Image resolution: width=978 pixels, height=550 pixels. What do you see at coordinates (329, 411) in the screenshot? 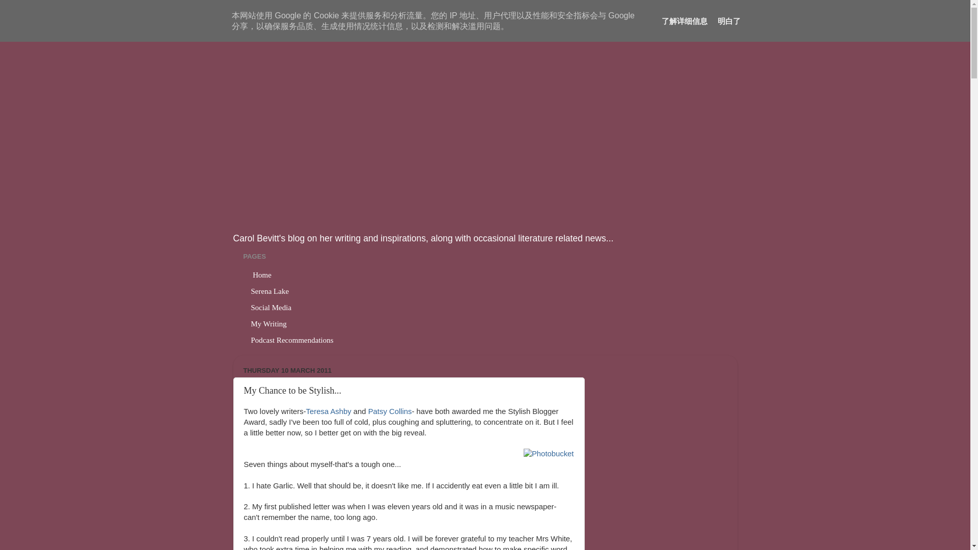
I see `Teresa Ashby` at bounding box center [329, 411].